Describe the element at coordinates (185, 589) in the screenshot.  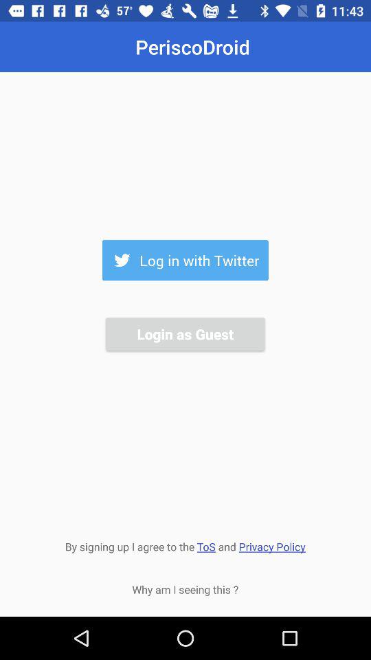
I see `tap icon below by signing up` at that location.